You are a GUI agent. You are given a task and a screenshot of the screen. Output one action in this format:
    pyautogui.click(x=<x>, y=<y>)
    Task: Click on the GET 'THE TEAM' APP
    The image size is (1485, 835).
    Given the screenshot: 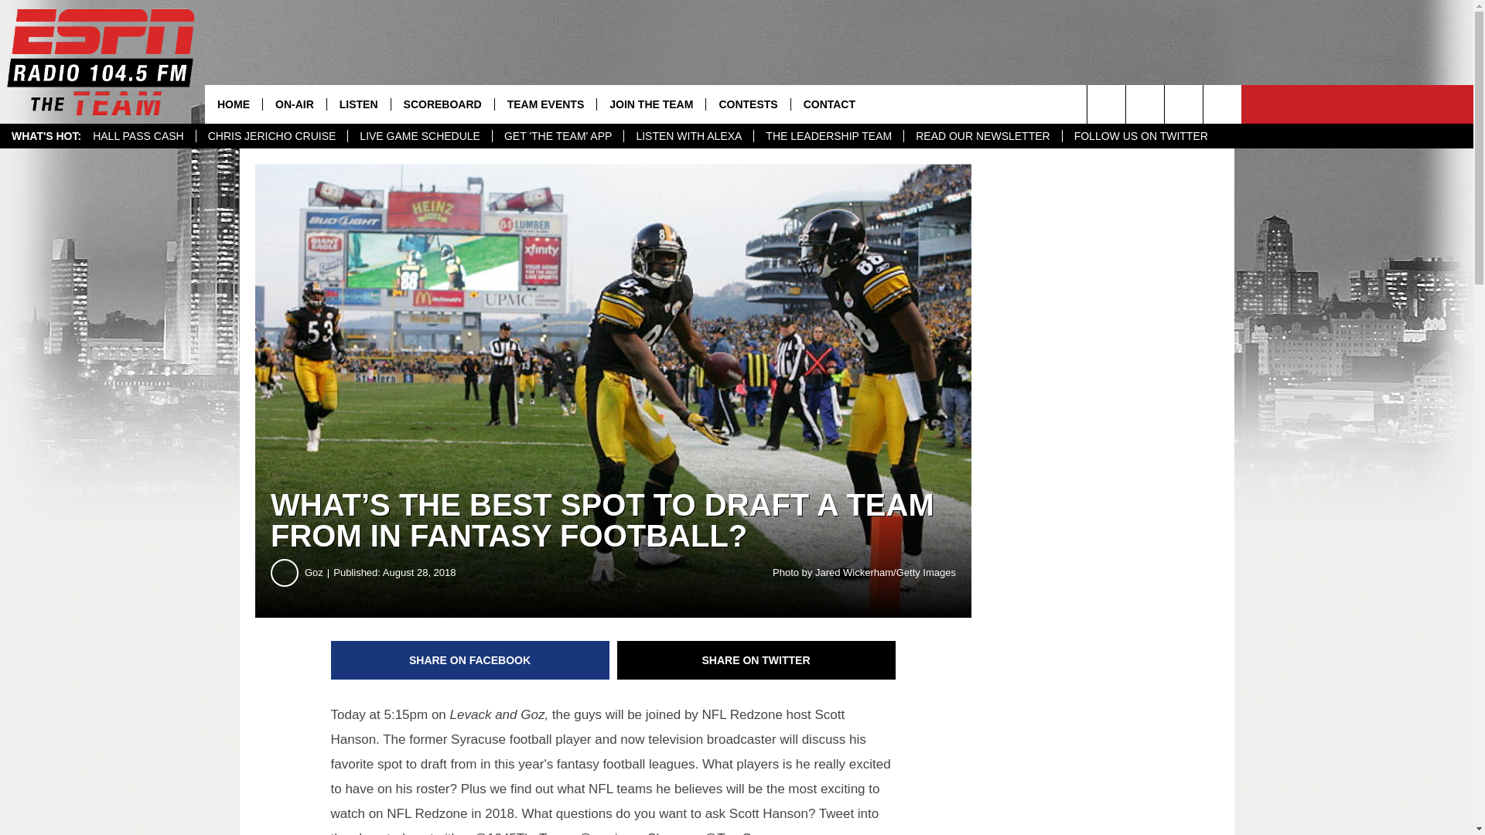 What is the action you would take?
    pyautogui.click(x=557, y=136)
    